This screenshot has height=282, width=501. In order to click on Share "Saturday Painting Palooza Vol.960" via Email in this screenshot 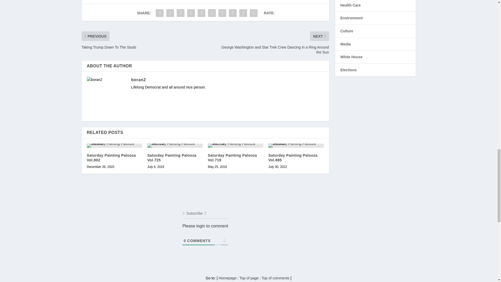, I will do `click(243, 13)`.